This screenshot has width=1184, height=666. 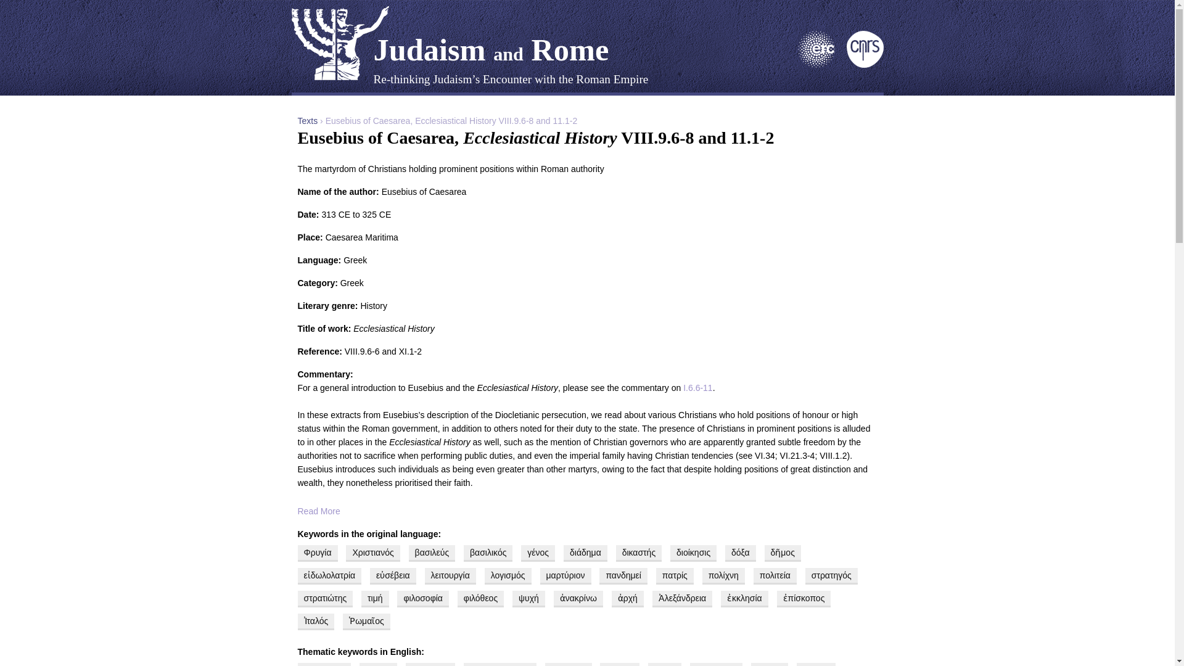 I want to click on ERC: European Research Council, so click(x=816, y=65).